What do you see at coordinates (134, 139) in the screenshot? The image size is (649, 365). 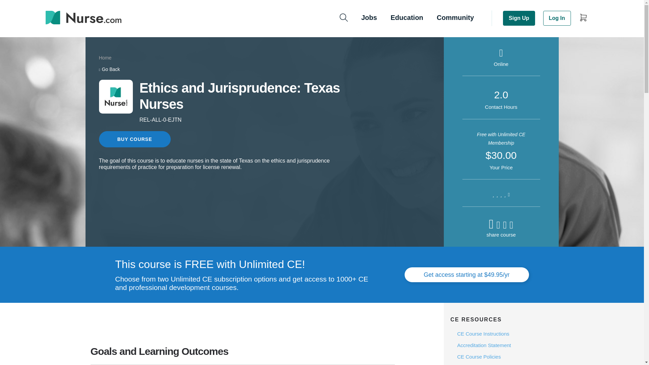 I see `BUY COURSE` at bounding box center [134, 139].